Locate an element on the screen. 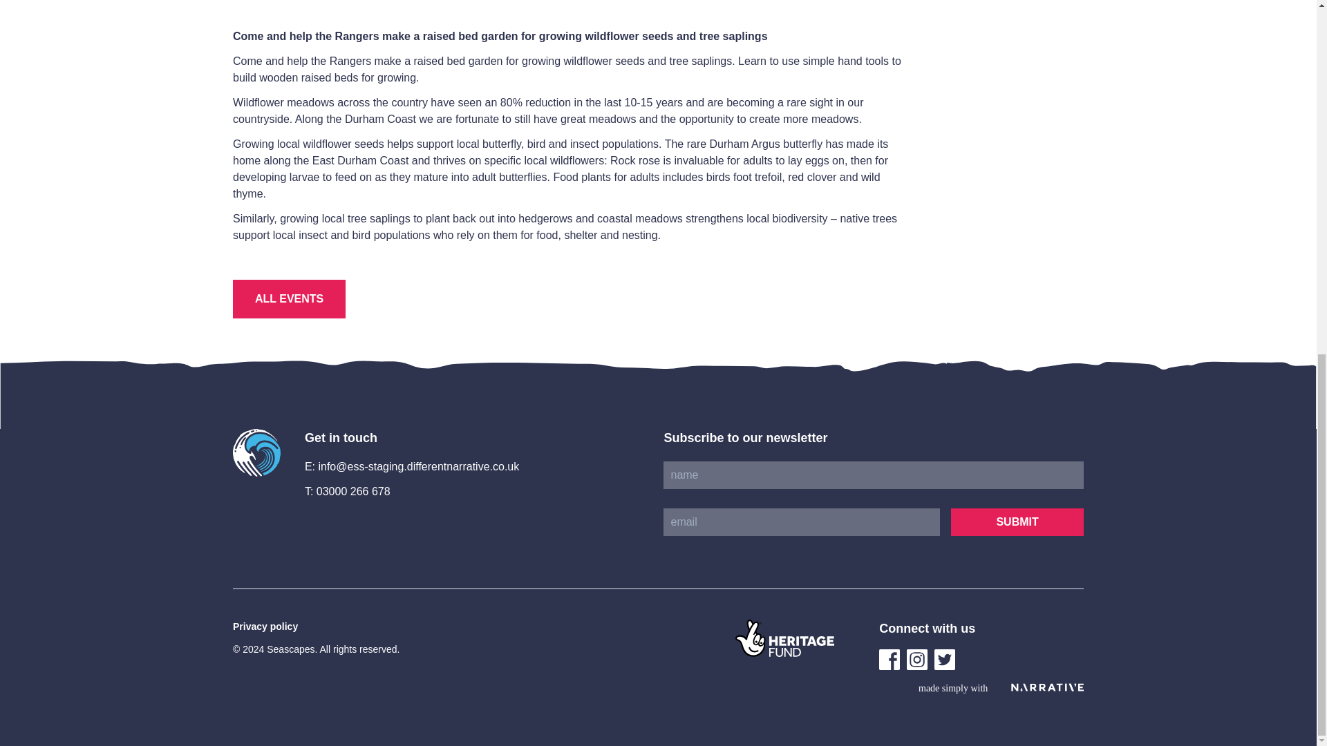  made simply with is located at coordinates (1001, 688).